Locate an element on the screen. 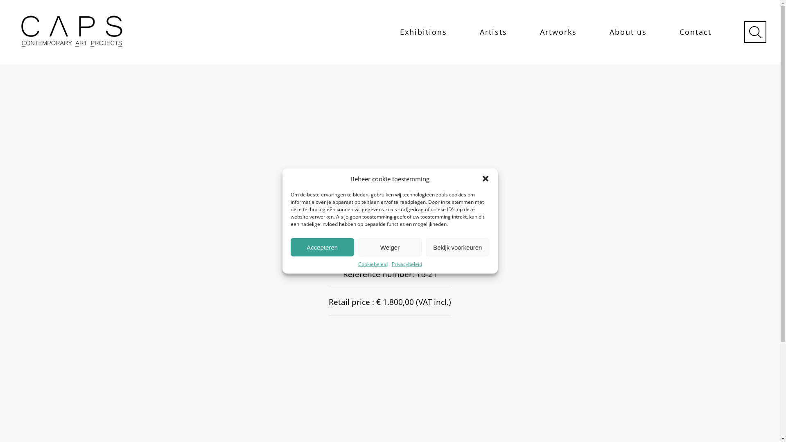 Image resolution: width=786 pixels, height=442 pixels. Artists is located at coordinates (494, 32).